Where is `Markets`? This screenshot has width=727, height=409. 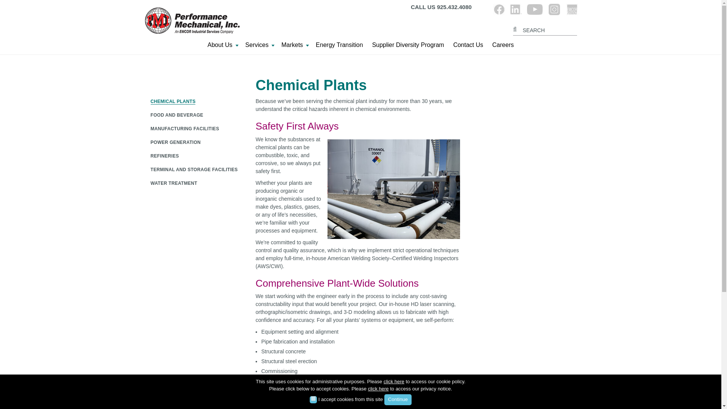
Markets is located at coordinates (294, 47).